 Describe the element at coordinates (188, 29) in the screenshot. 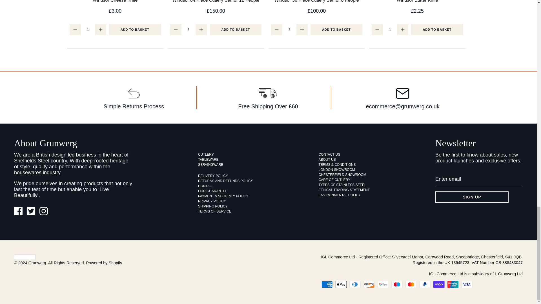

I see `1` at that location.